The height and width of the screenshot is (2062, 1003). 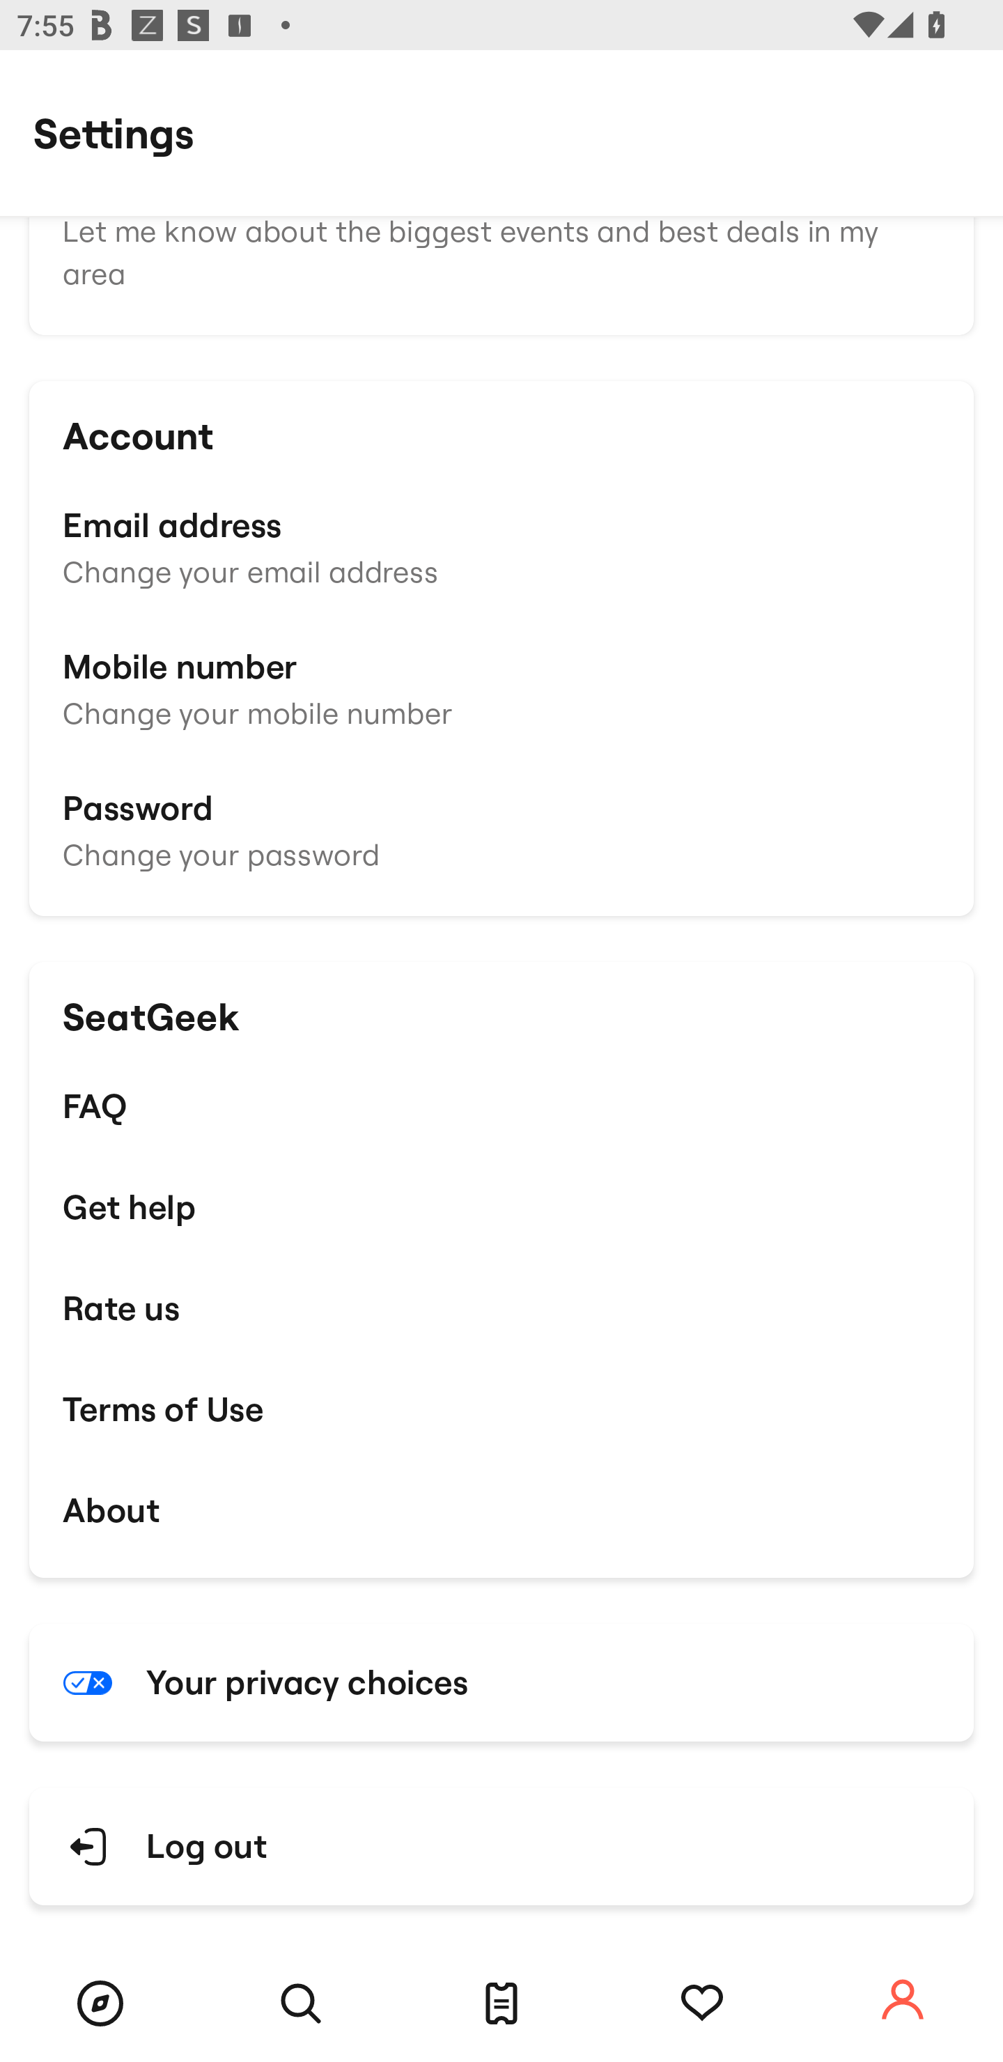 What do you see at coordinates (301, 2003) in the screenshot?
I see `Search` at bounding box center [301, 2003].